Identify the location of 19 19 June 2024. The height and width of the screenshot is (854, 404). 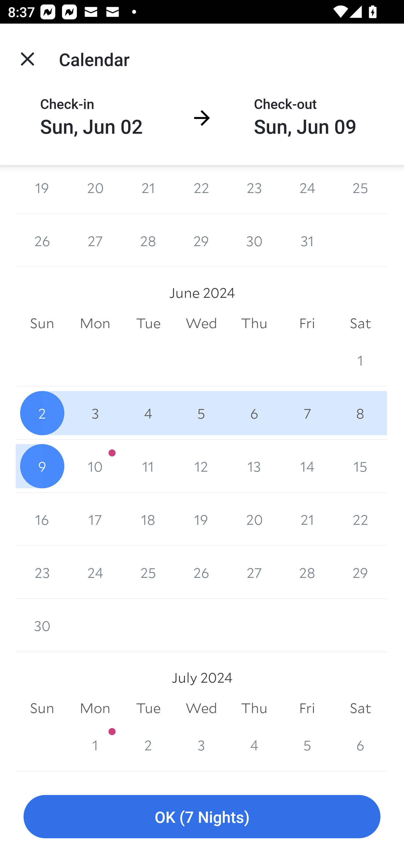
(201, 519).